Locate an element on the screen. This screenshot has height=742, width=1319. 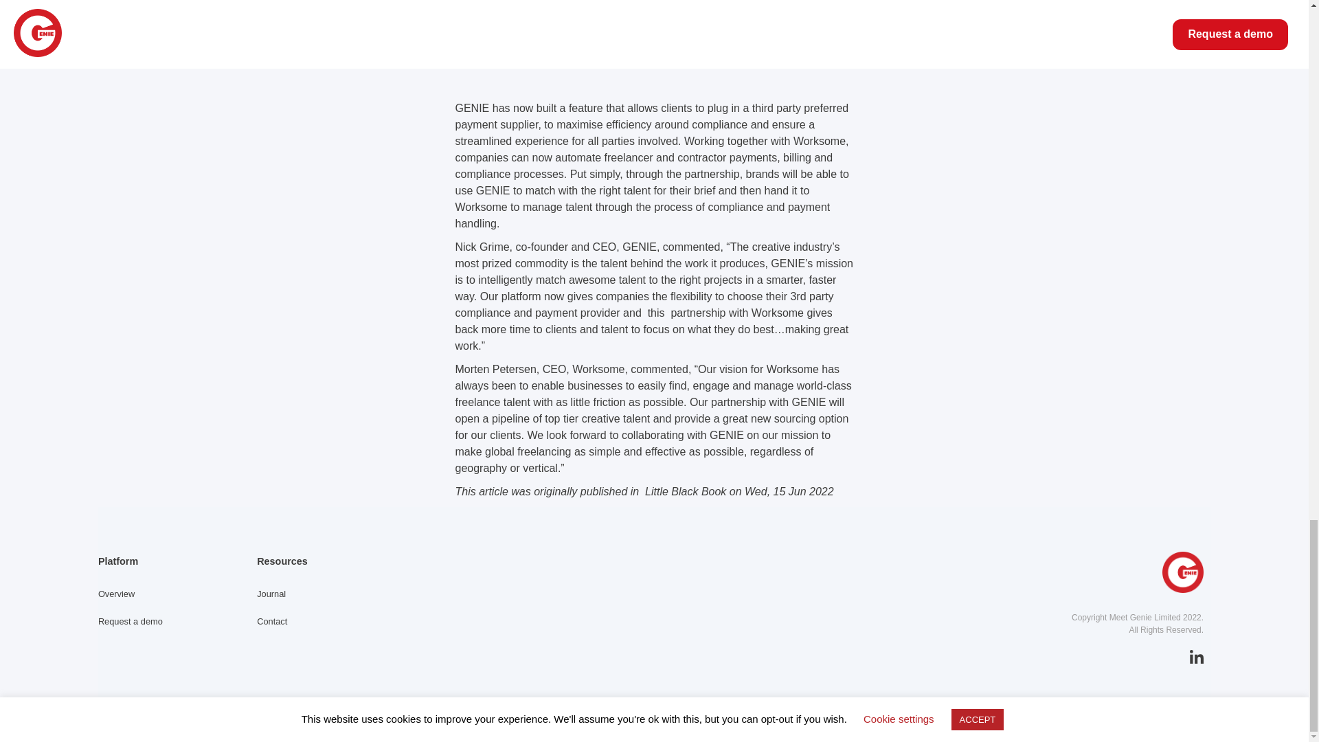
Request a demo is located at coordinates (130, 621).